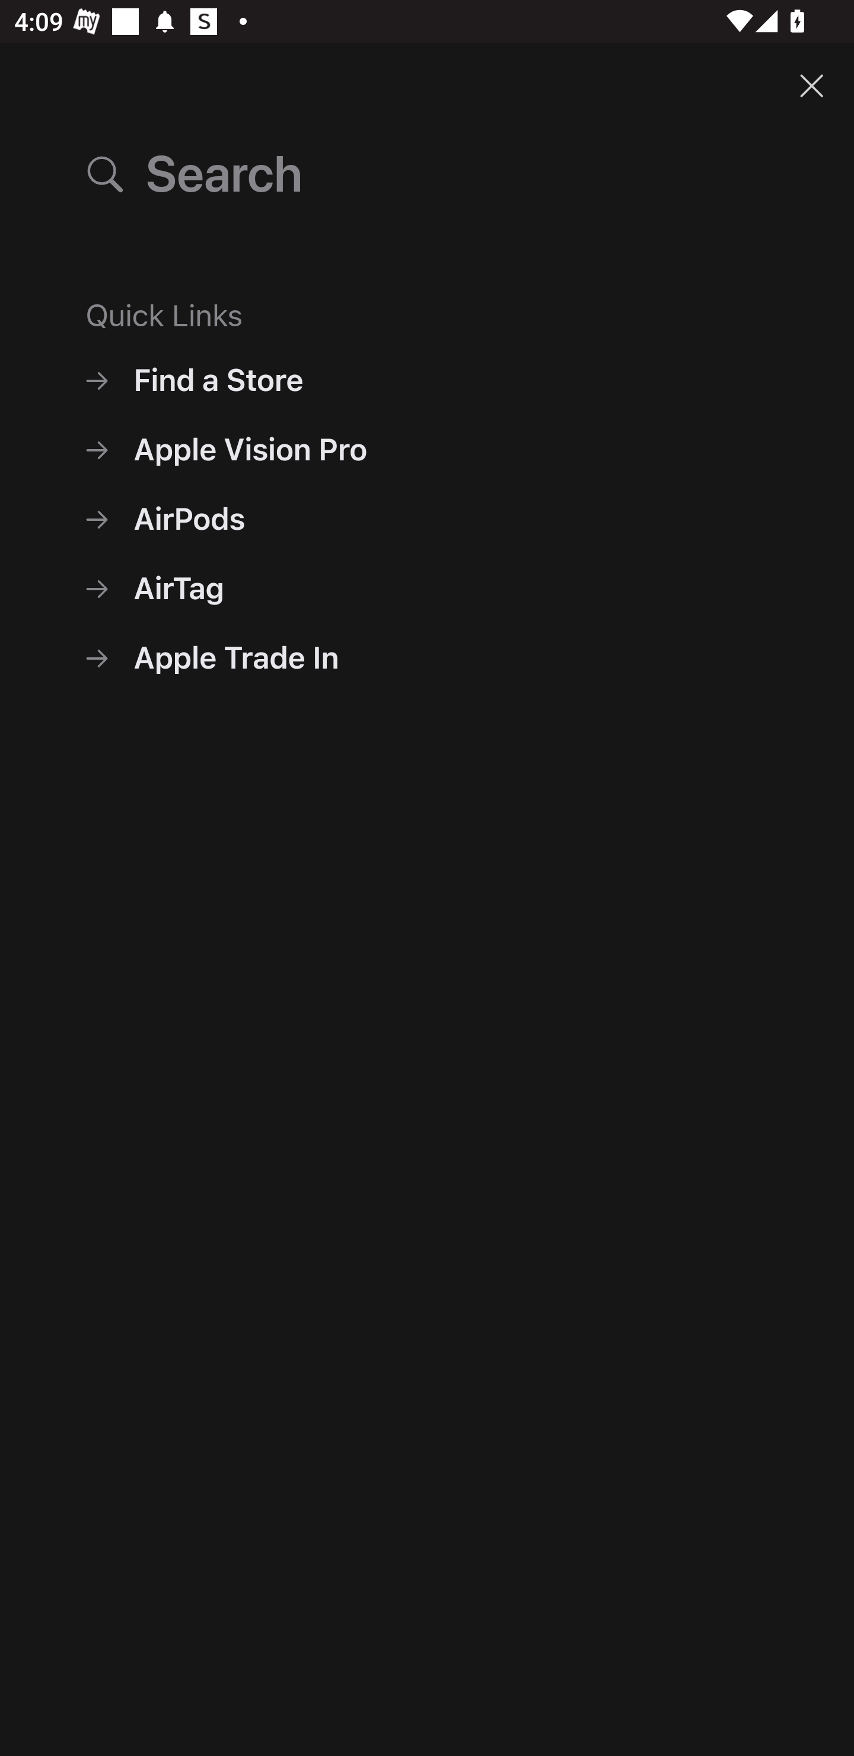 This screenshot has width=854, height=1756. What do you see at coordinates (427, 450) in the screenshot?
I see `Apple Vision Pro` at bounding box center [427, 450].